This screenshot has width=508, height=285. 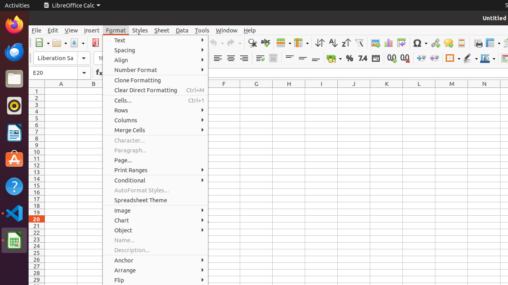 What do you see at coordinates (14, 186) in the screenshot?
I see `Help` at bounding box center [14, 186].